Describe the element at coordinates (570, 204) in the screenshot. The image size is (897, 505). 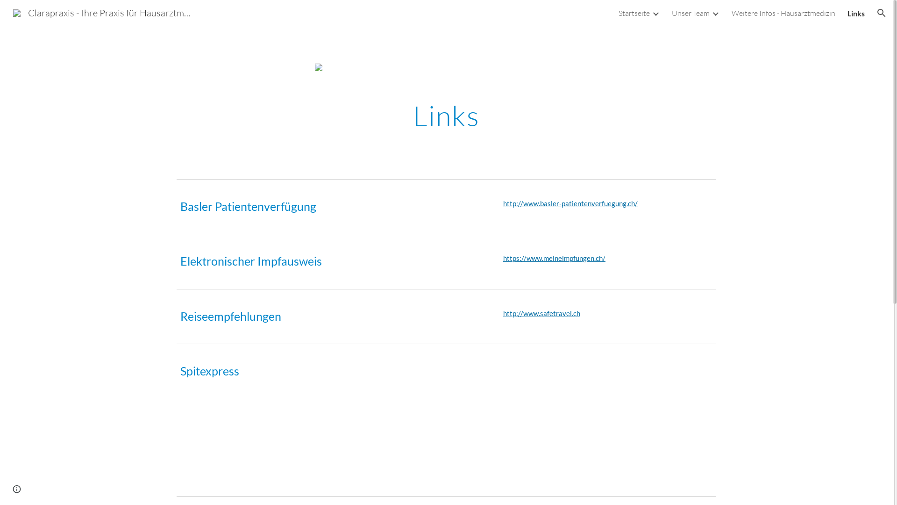
I see `http://www.basler-patientenverfuegung.ch/` at that location.